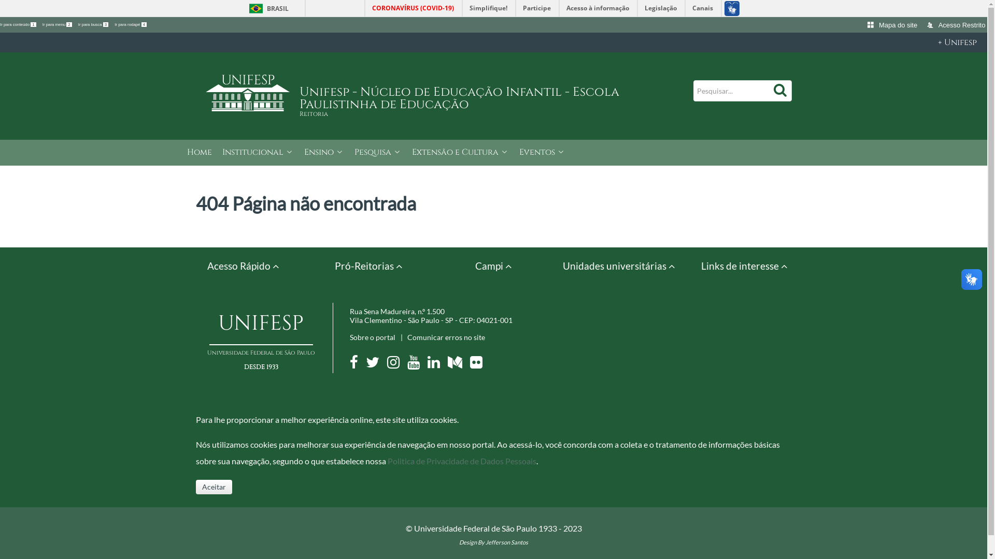 The width and height of the screenshot is (995, 559). I want to click on Pesquisa, so click(378, 153).